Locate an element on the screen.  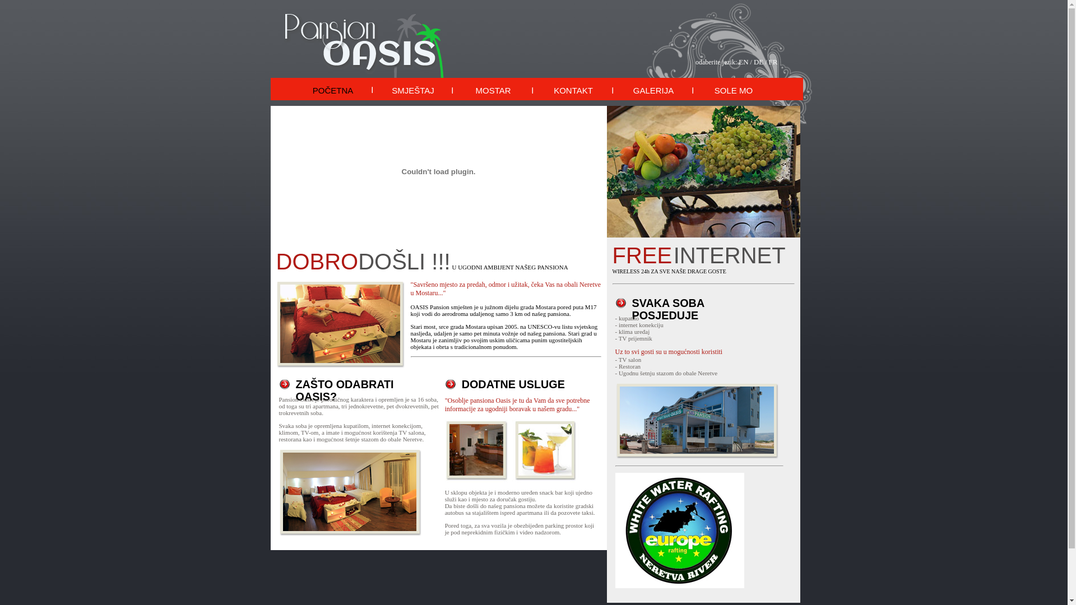
MOSTAR is located at coordinates (493, 89).